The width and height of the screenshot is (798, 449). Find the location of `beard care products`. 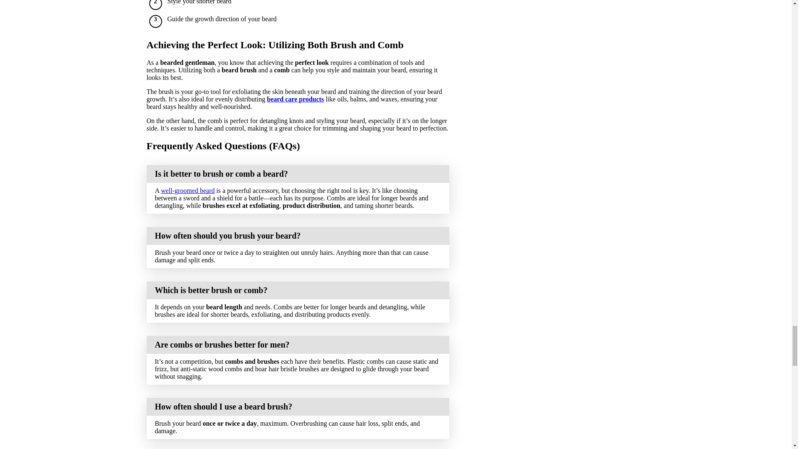

beard care products is located at coordinates (295, 99).